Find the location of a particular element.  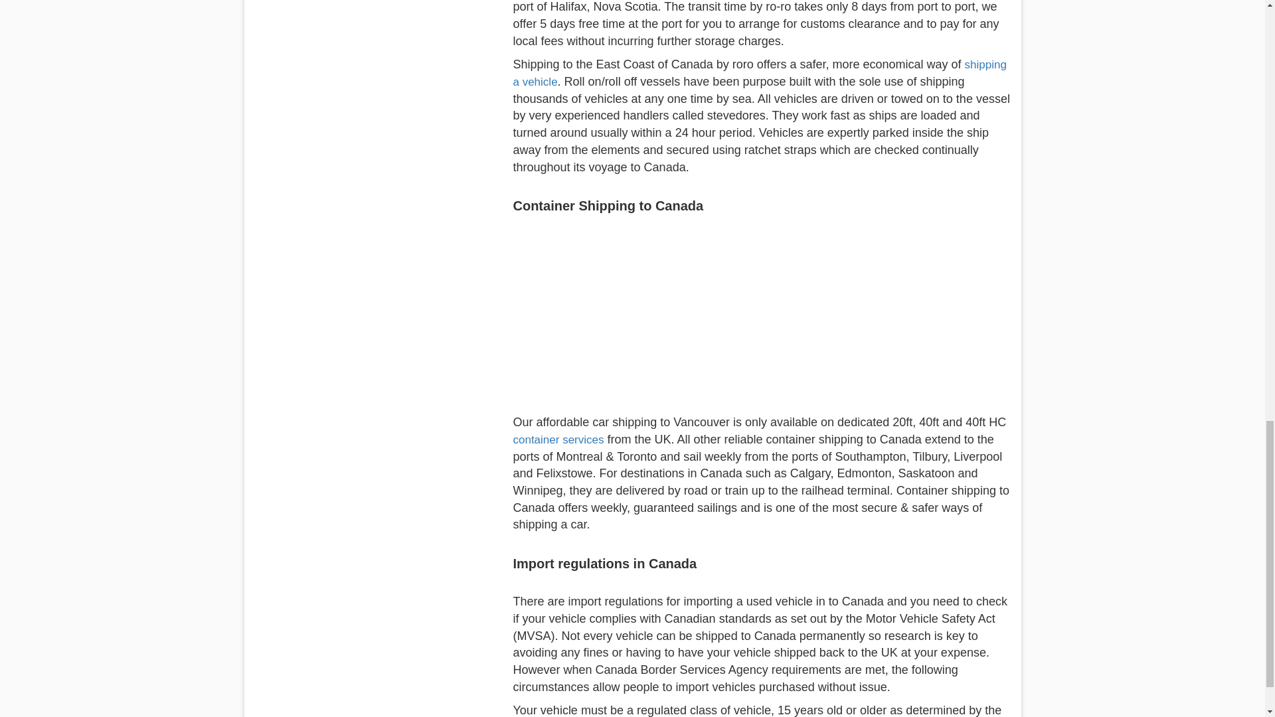

container services is located at coordinates (558, 439).